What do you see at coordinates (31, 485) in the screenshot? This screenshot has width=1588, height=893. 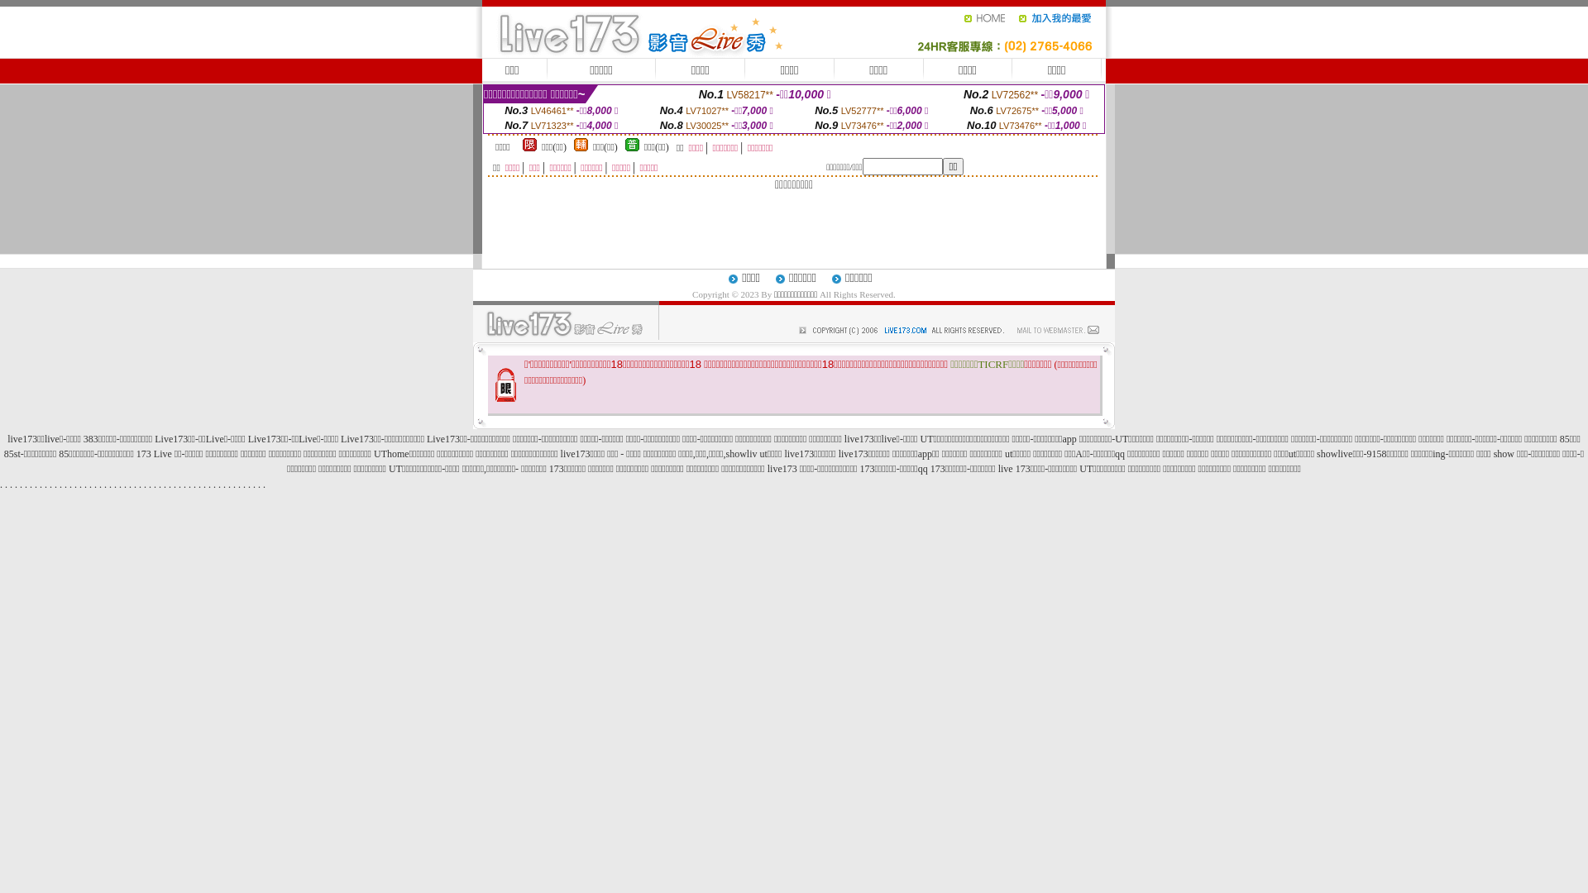 I see `.` at bounding box center [31, 485].